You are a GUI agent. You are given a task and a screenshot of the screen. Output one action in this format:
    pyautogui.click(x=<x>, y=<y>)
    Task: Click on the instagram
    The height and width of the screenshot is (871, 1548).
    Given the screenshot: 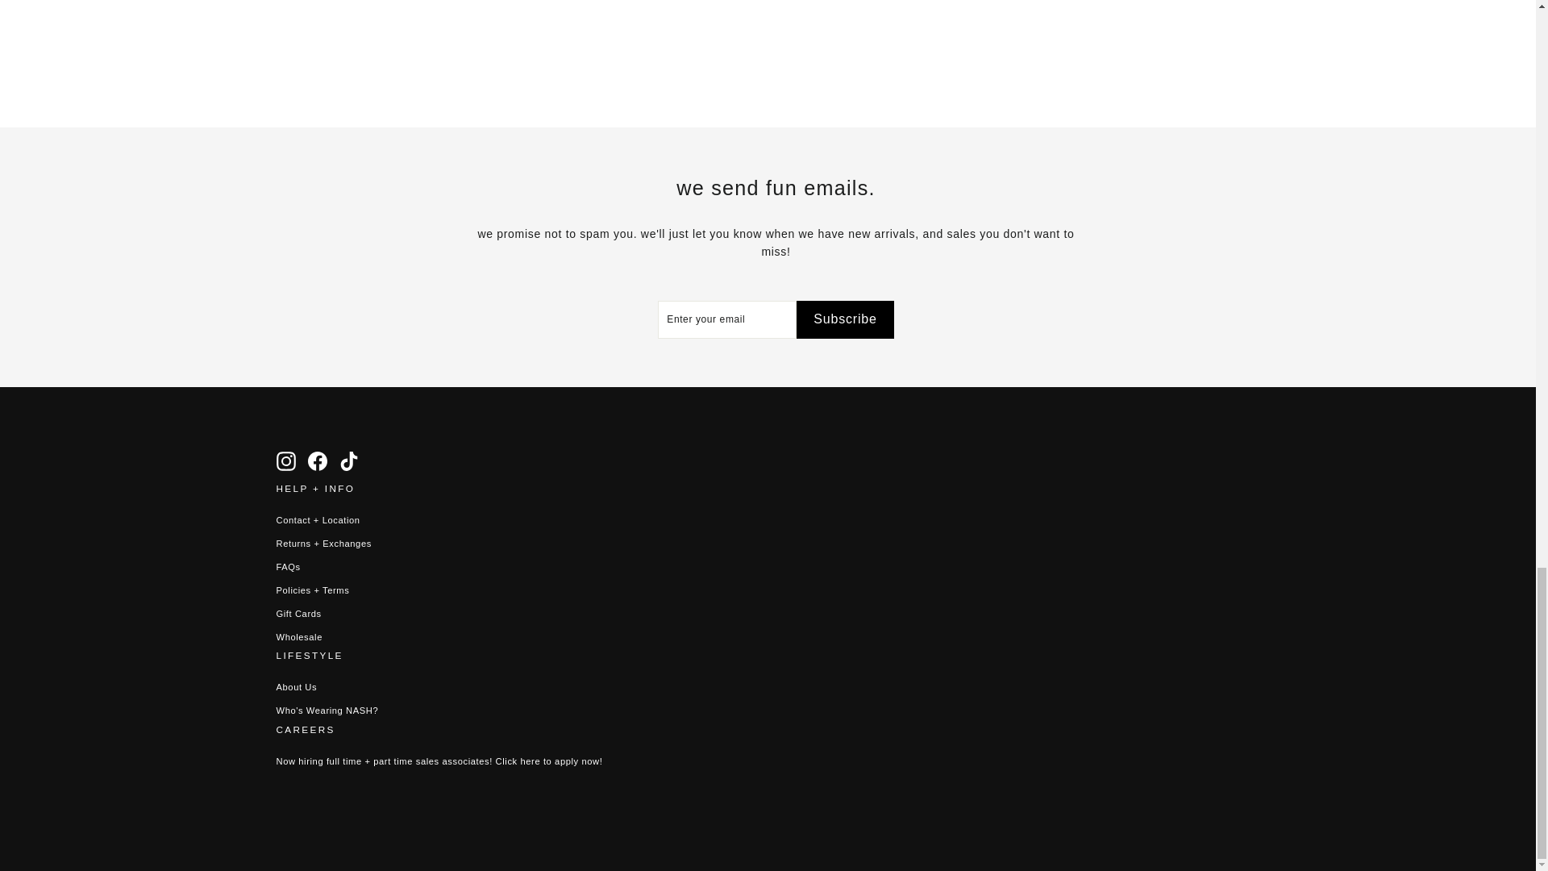 What is the action you would take?
    pyautogui.click(x=285, y=461)
    